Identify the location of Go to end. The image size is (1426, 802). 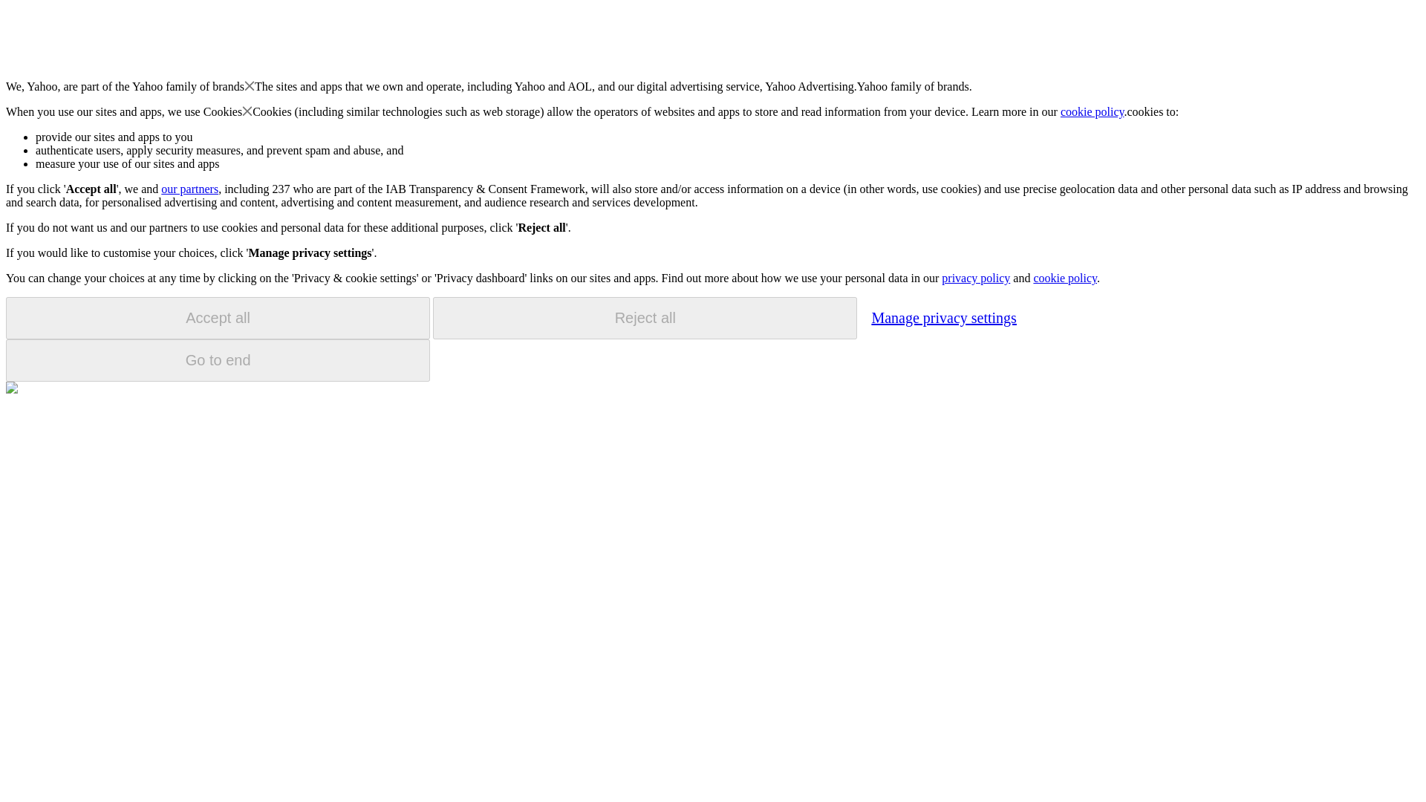
(218, 360).